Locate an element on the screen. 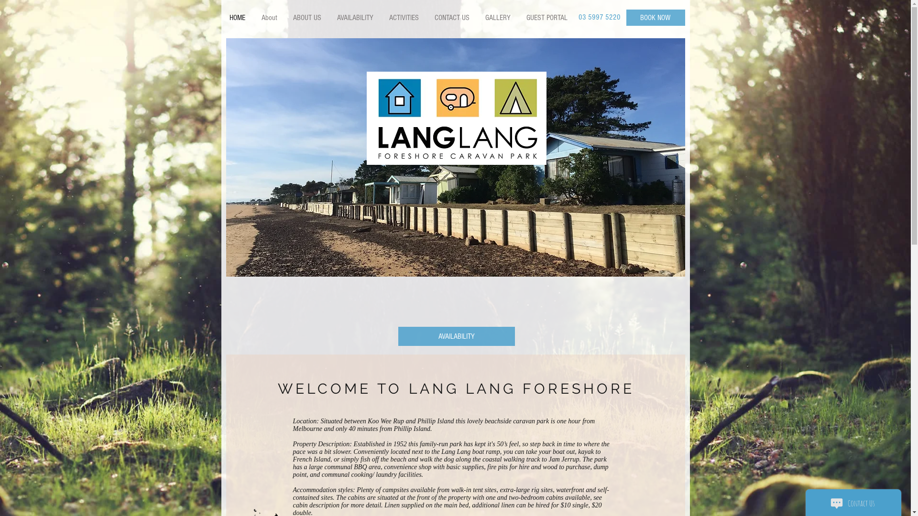 The width and height of the screenshot is (918, 516). CONTACT US is located at coordinates (452, 18).